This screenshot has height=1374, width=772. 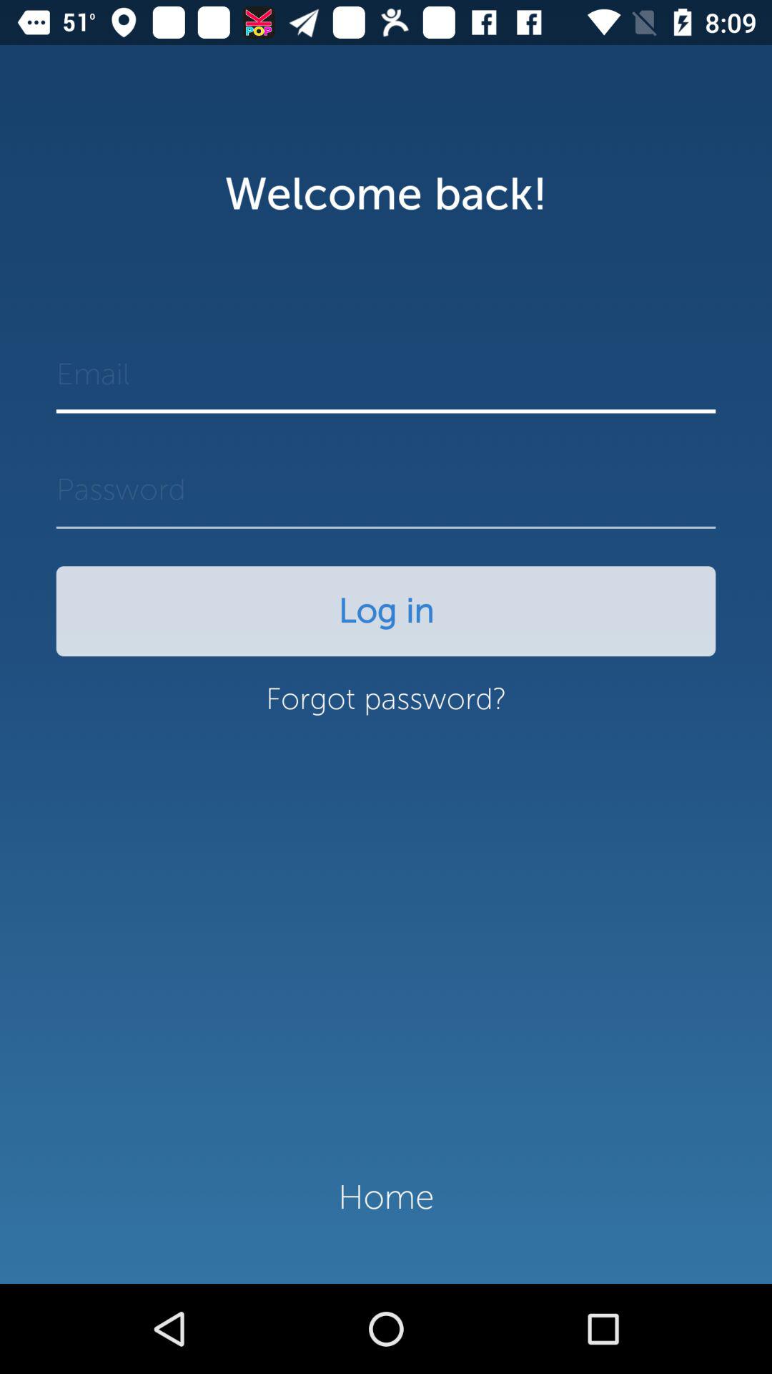 I want to click on launch home item, so click(x=386, y=1197).